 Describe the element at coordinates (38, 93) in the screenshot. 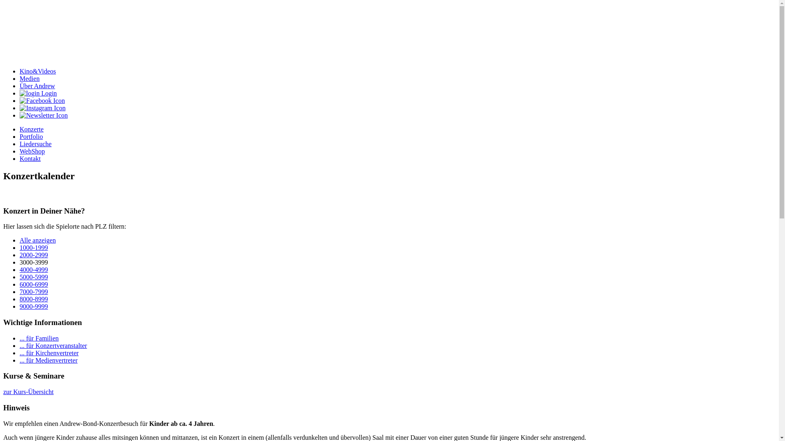

I see `Login` at that location.